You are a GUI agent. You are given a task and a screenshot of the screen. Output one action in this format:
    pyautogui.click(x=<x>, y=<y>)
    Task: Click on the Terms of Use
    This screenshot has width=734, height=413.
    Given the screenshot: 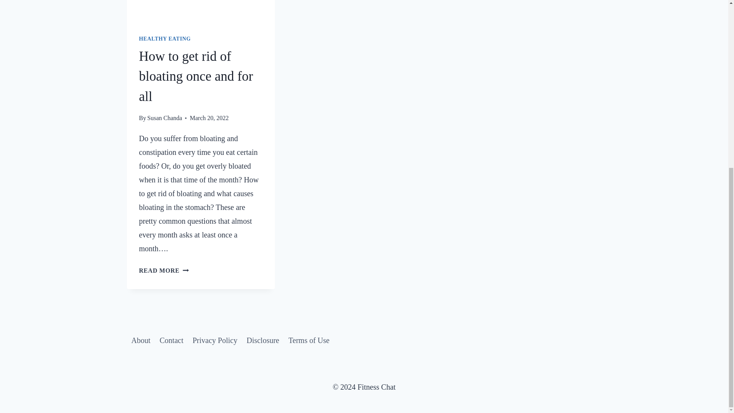 What is the action you would take?
    pyautogui.click(x=215, y=340)
    